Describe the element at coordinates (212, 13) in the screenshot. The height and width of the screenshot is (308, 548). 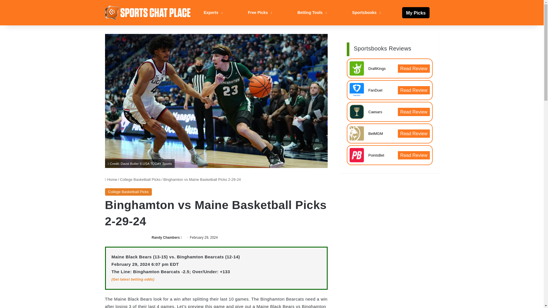
I see `Experts` at that location.